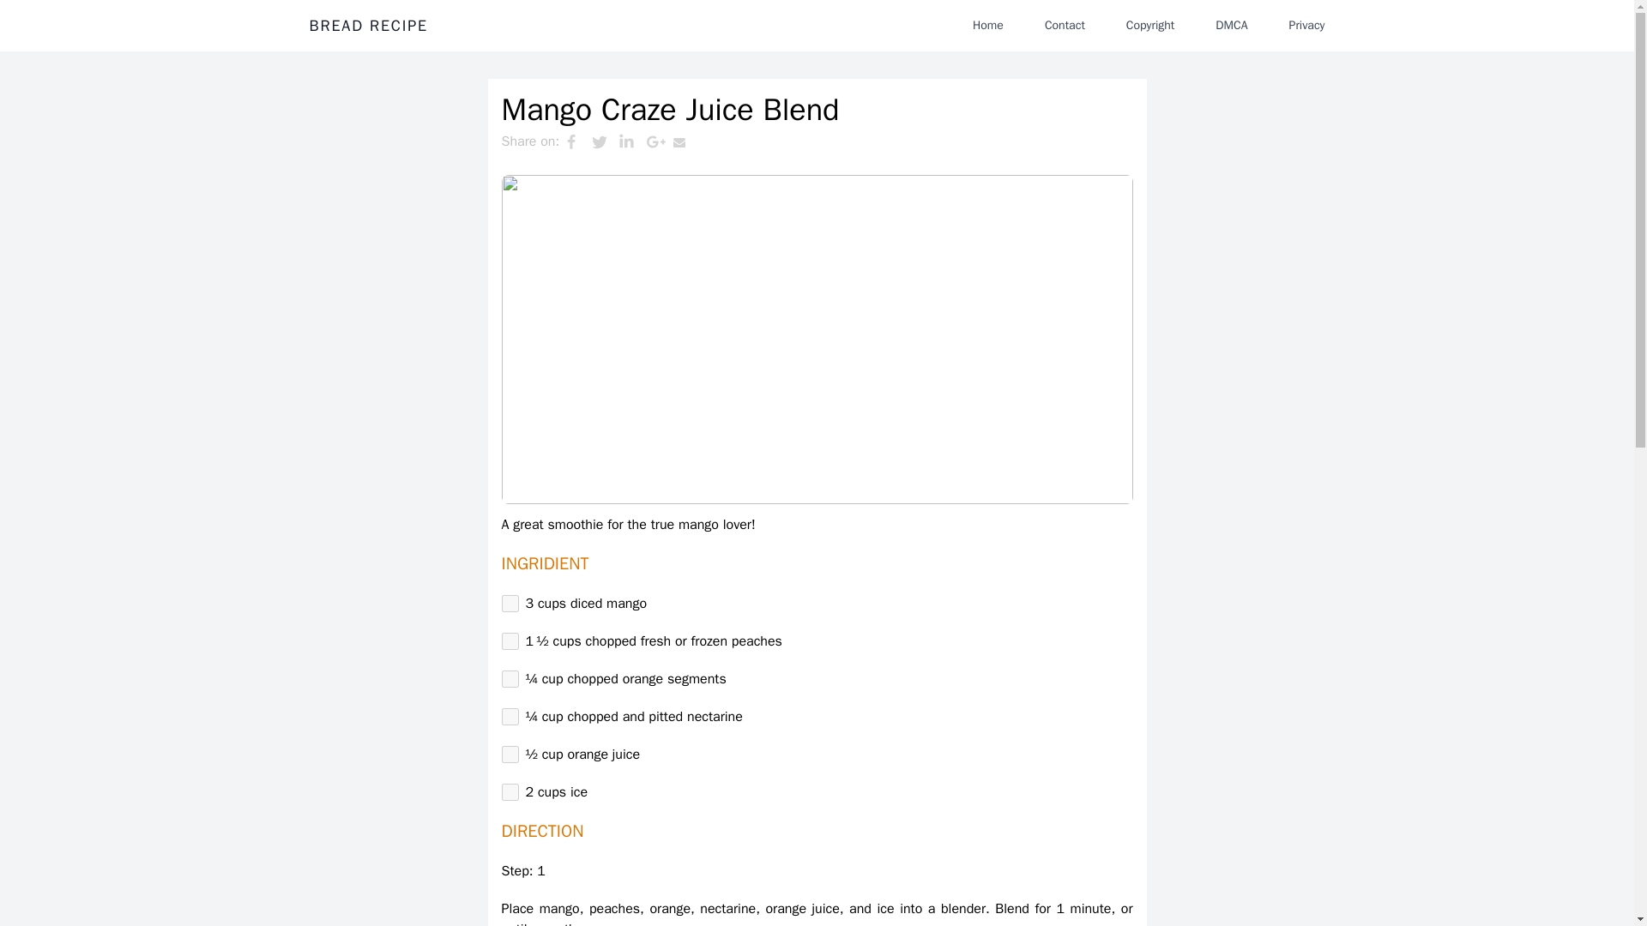 The image size is (1647, 926). What do you see at coordinates (510, 604) in the screenshot?
I see `on` at bounding box center [510, 604].